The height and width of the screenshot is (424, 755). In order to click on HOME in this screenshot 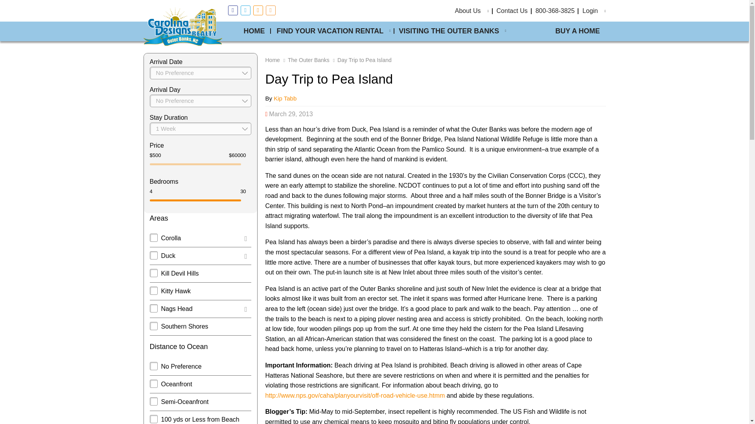, I will do `click(254, 31)`.